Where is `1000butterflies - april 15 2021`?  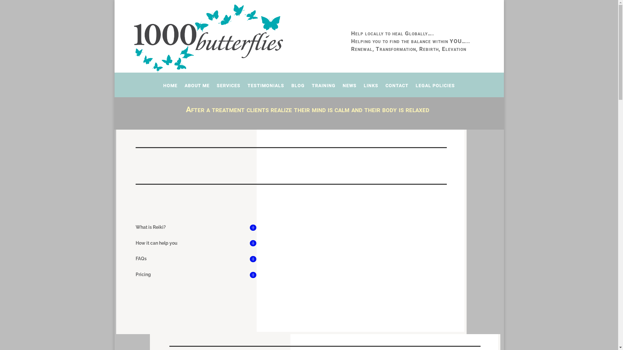
1000butterflies - april 15 2021 is located at coordinates (208, 38).